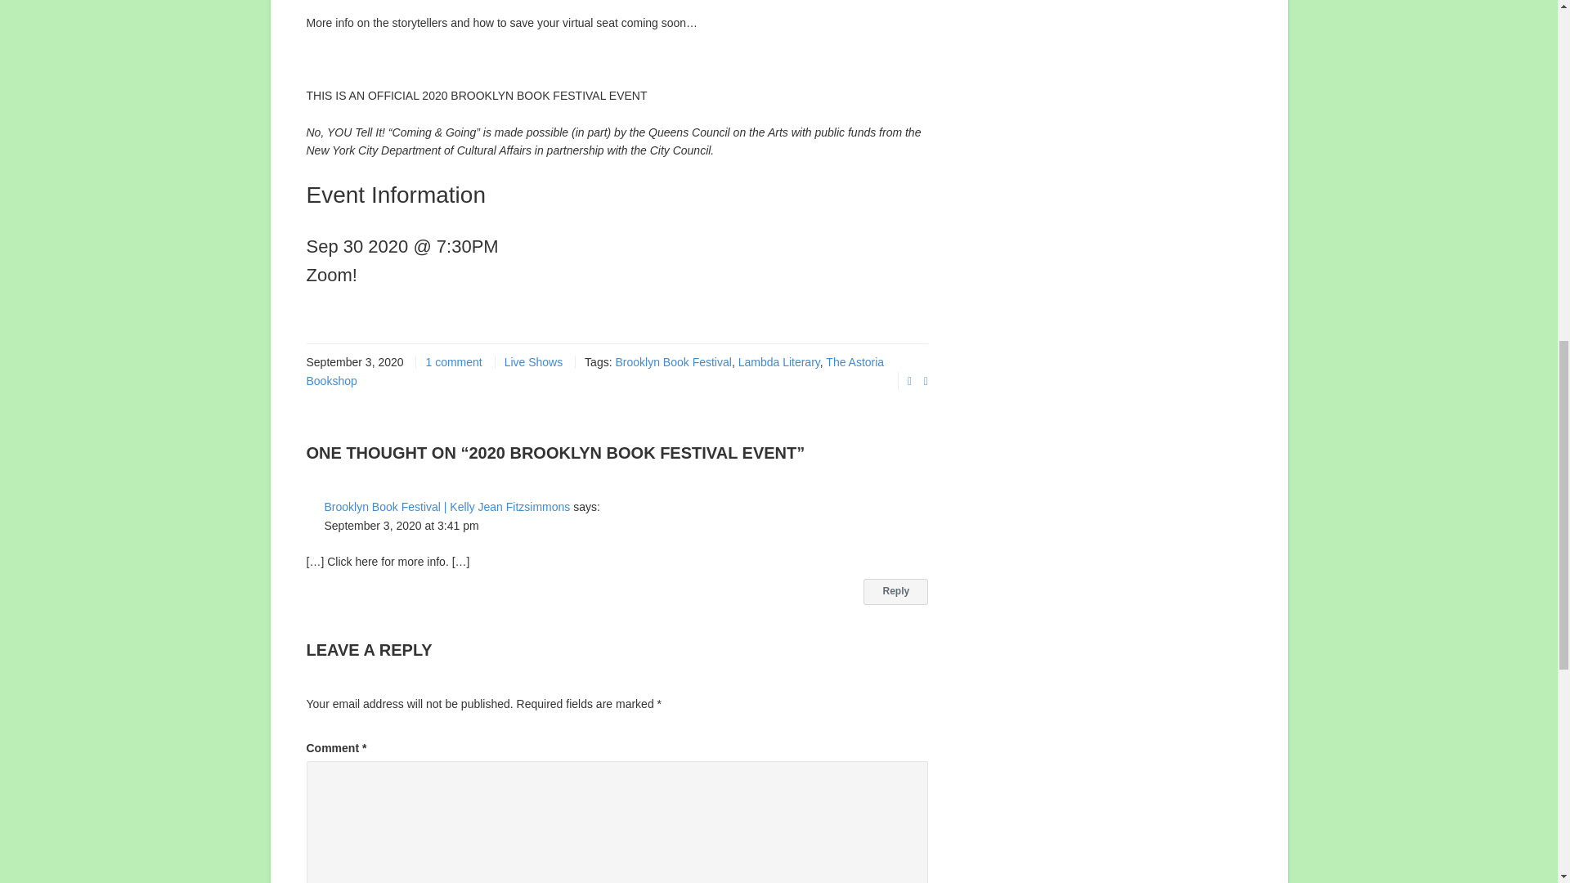 The width and height of the screenshot is (1570, 883). I want to click on Brooklyn Book Festival, so click(673, 362).